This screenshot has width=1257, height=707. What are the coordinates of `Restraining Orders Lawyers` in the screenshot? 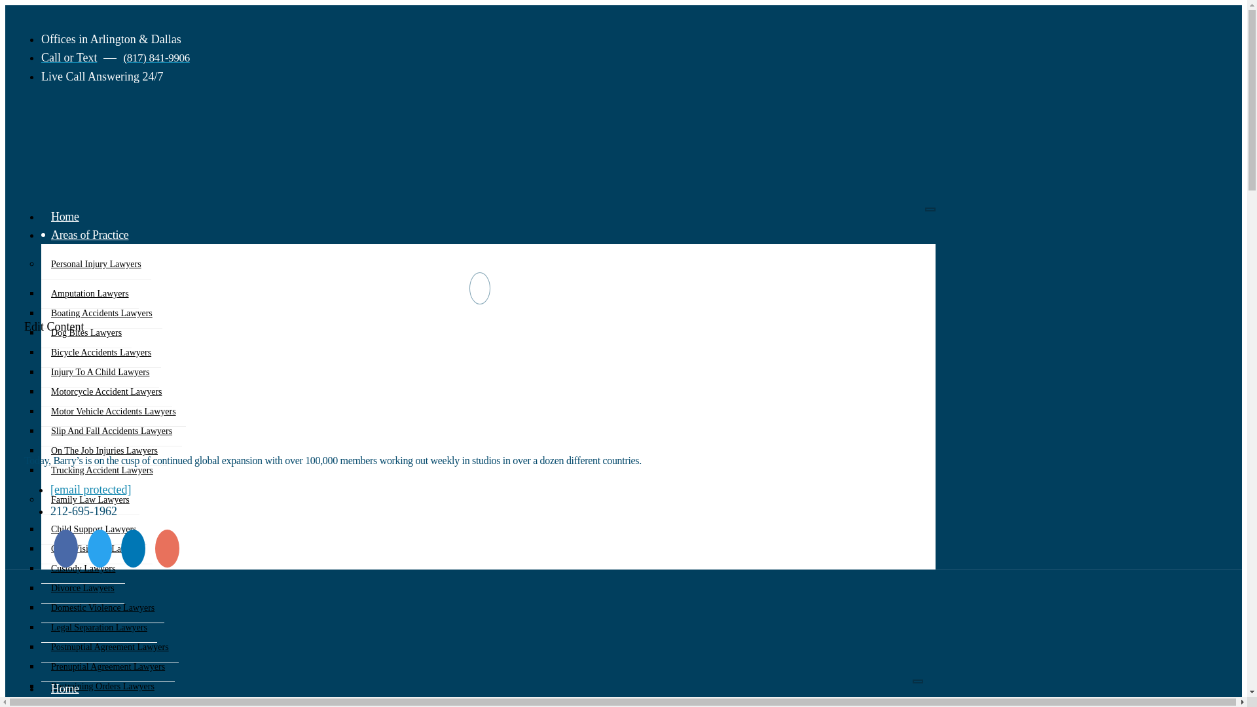 It's located at (103, 686).